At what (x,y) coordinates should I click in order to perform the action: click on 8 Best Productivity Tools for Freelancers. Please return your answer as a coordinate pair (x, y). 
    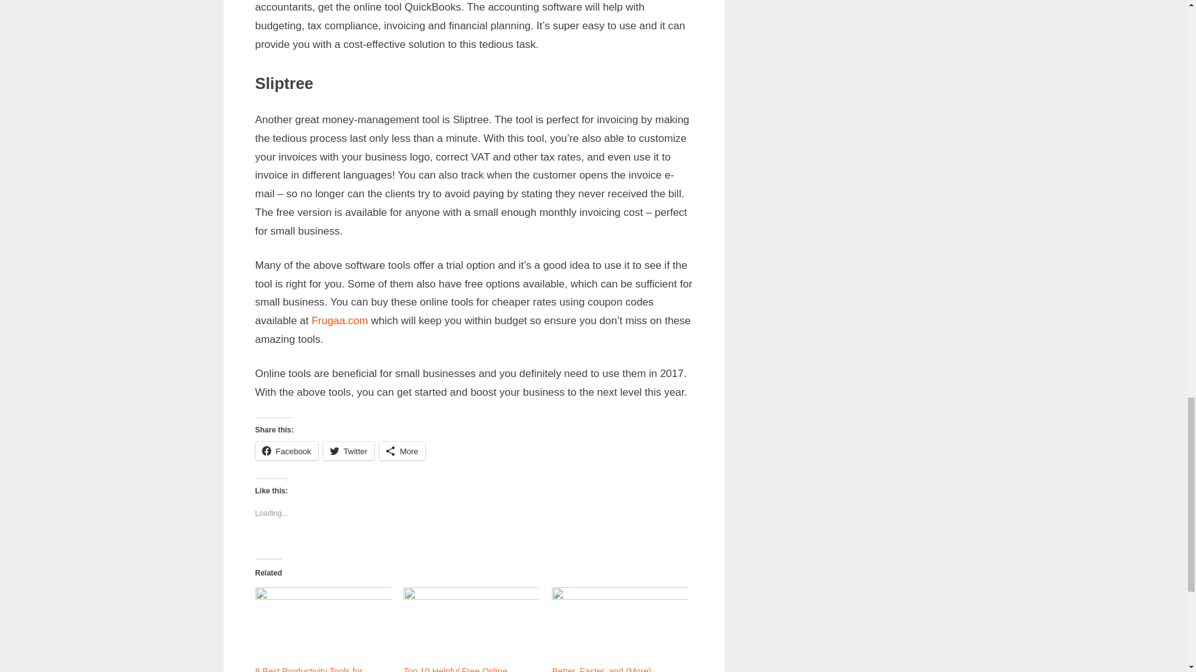
    Looking at the image, I should click on (323, 626).